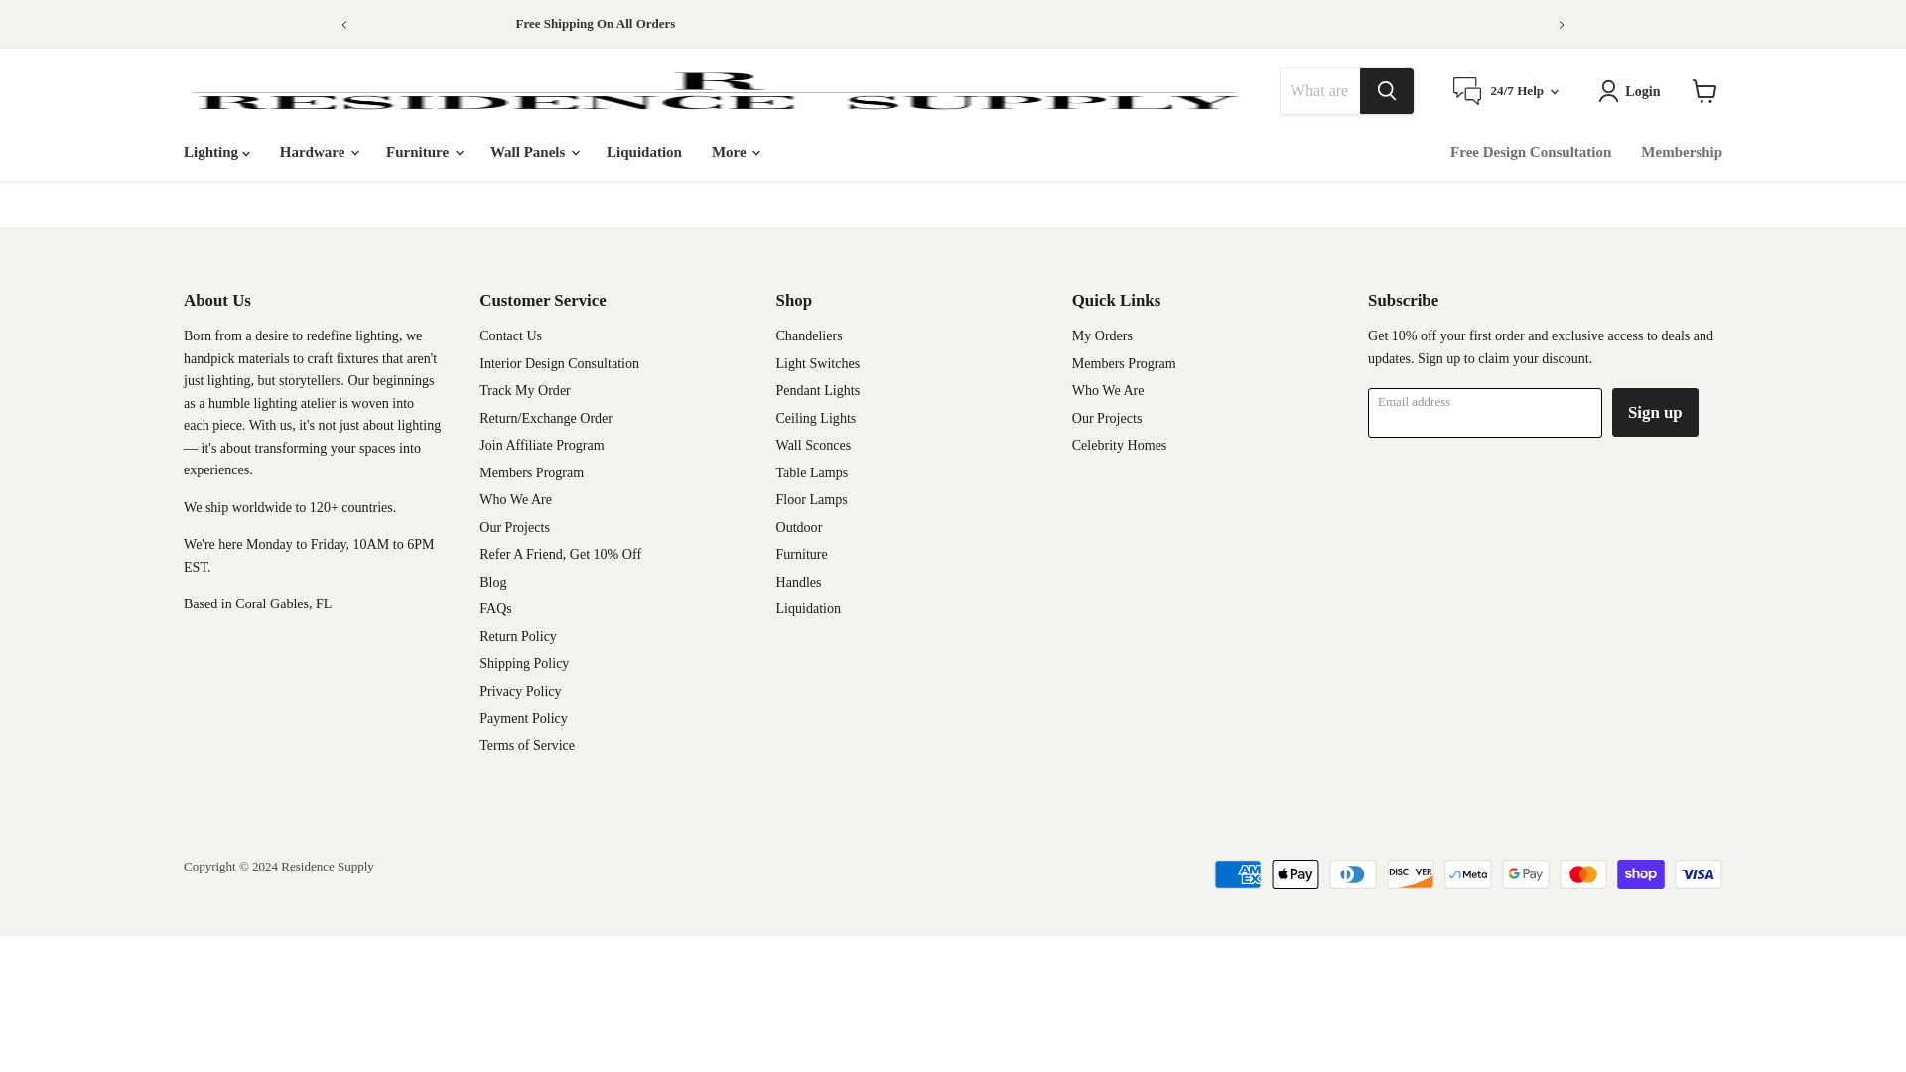 This screenshot has width=1906, height=1072. I want to click on Google Pay, so click(1525, 874).